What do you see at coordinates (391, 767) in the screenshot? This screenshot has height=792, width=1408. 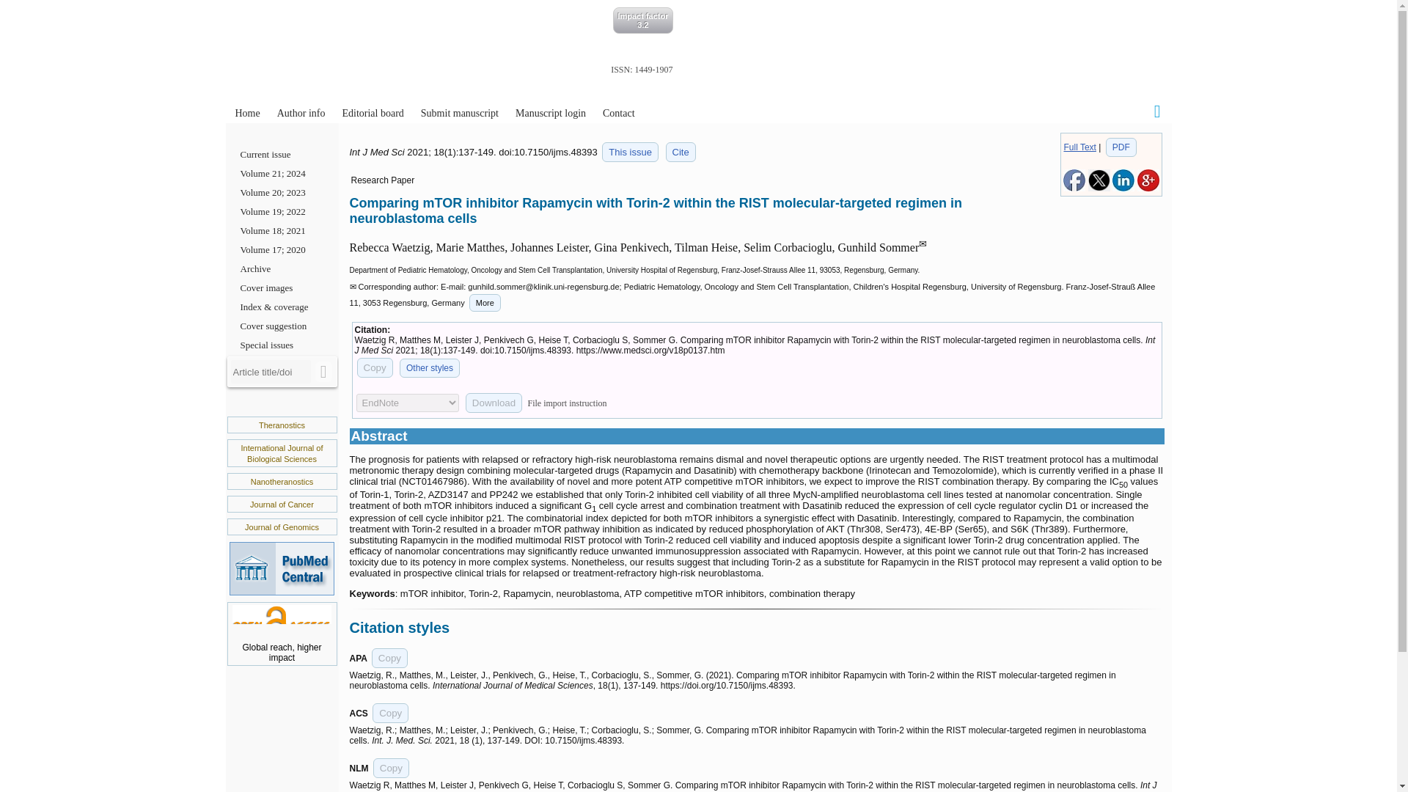 I see `Copy to clipboard` at bounding box center [391, 767].